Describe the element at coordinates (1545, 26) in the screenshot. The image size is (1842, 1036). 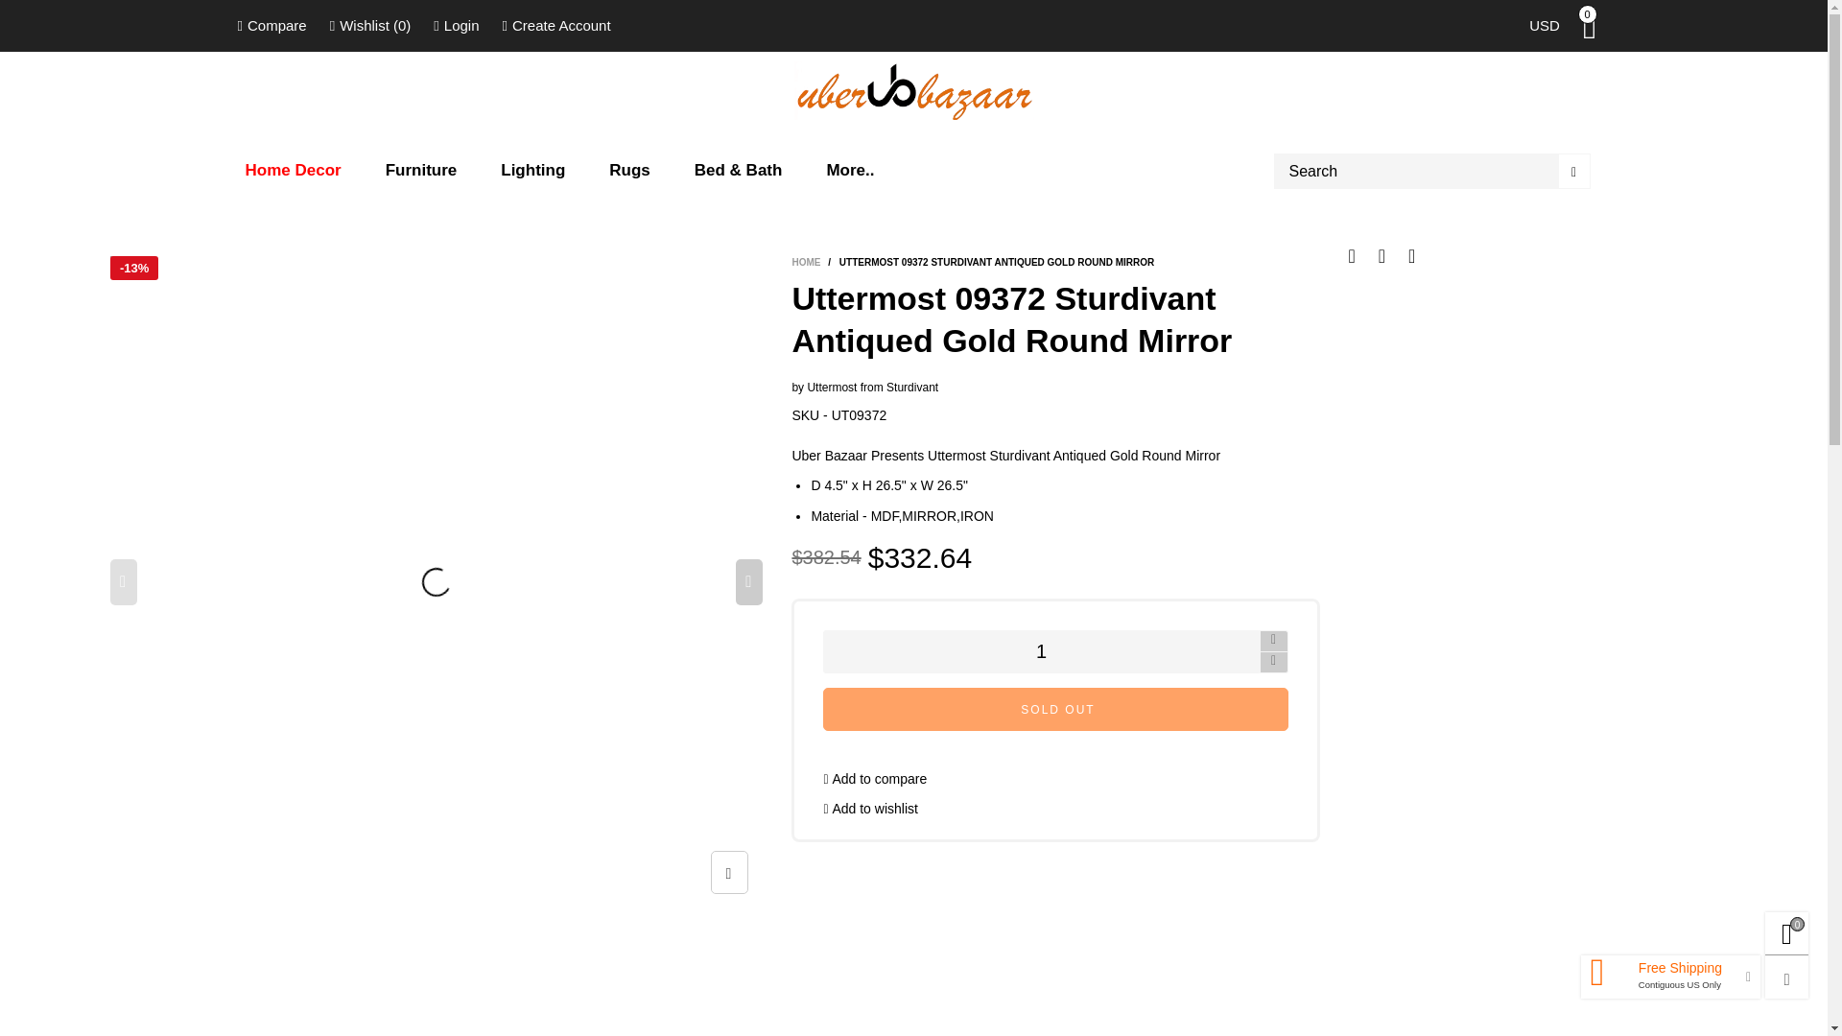
I see `USD` at that location.